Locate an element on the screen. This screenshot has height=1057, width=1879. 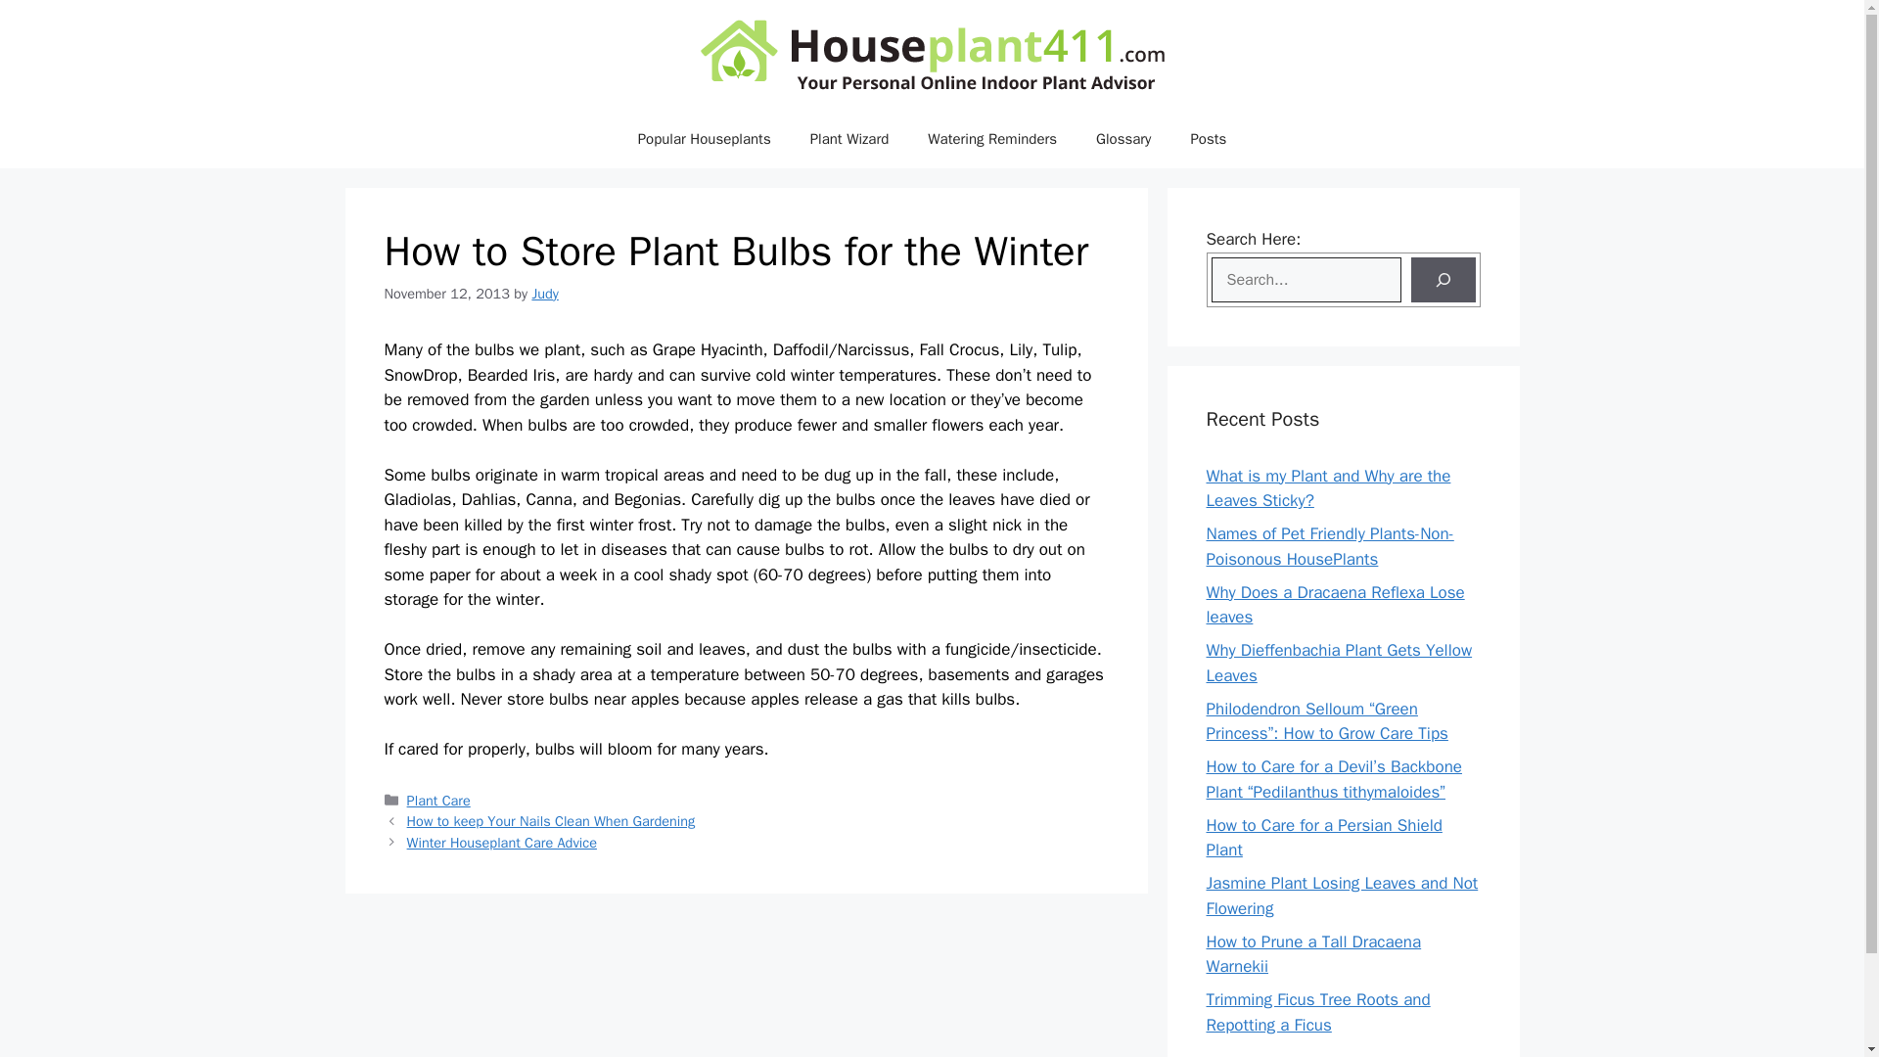
Jasmine Plant Losing Leaves and Not Flowering is located at coordinates (1341, 896).